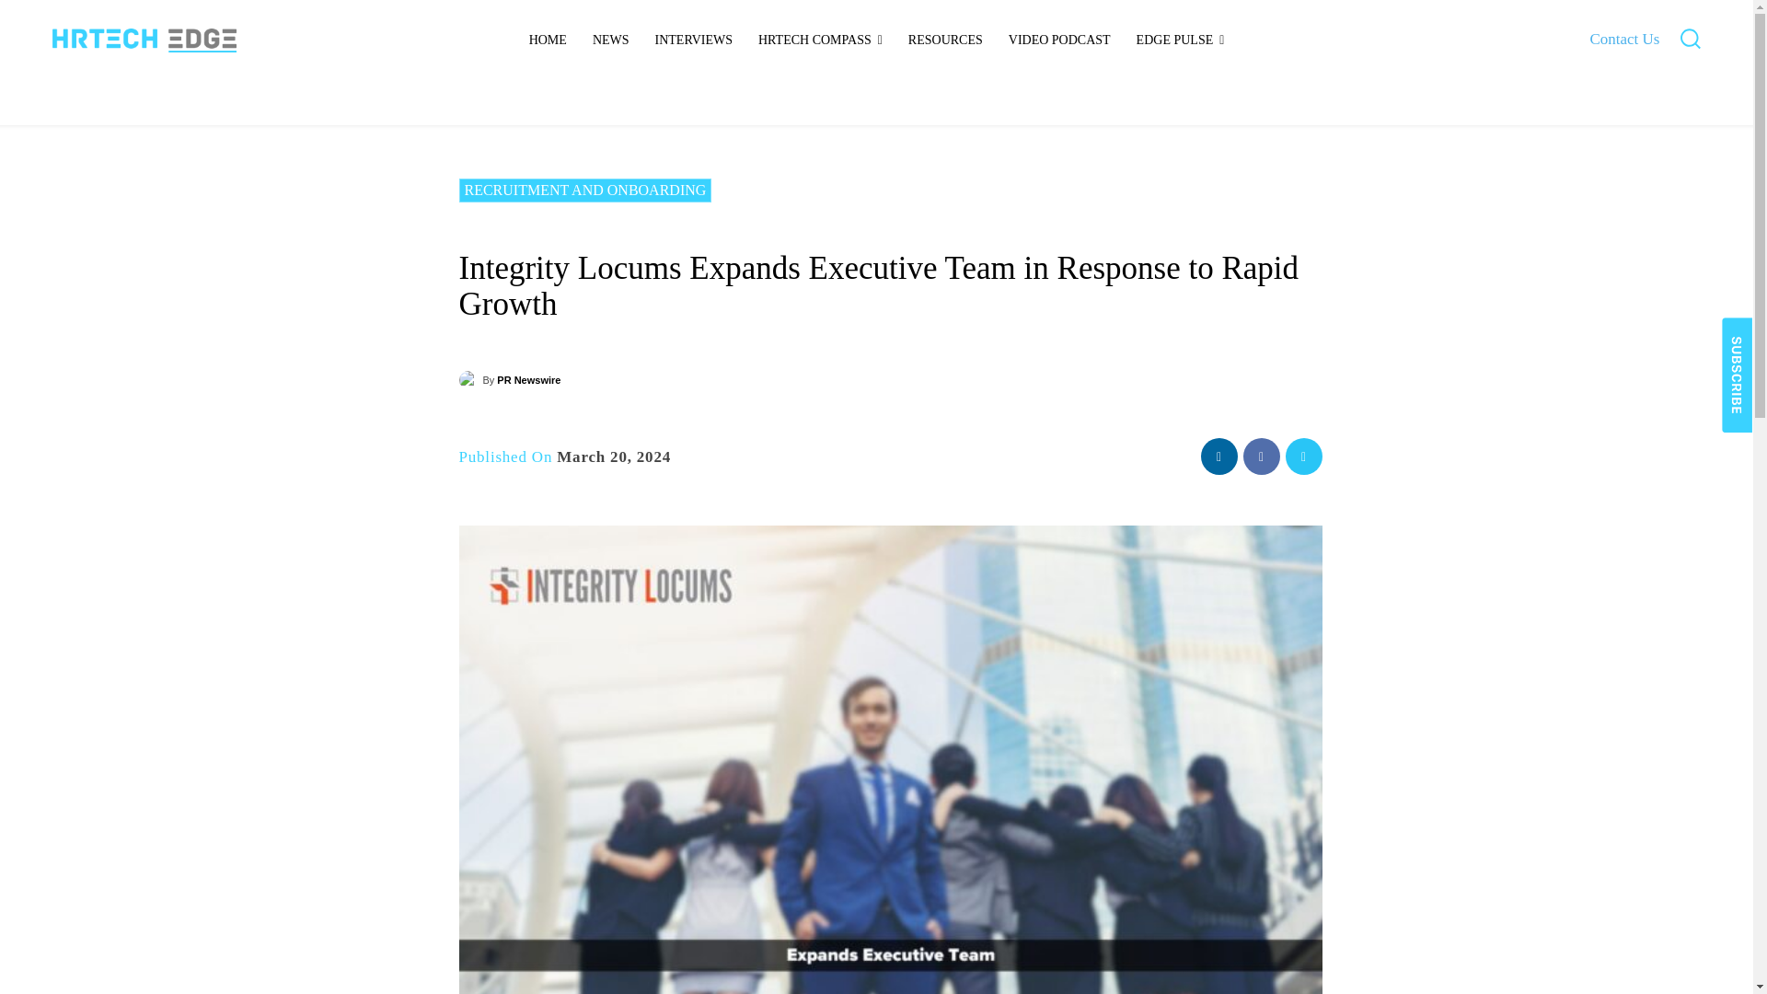 Image resolution: width=1767 pixels, height=994 pixels. What do you see at coordinates (1218, 457) in the screenshot?
I see `Linkedin` at bounding box center [1218, 457].